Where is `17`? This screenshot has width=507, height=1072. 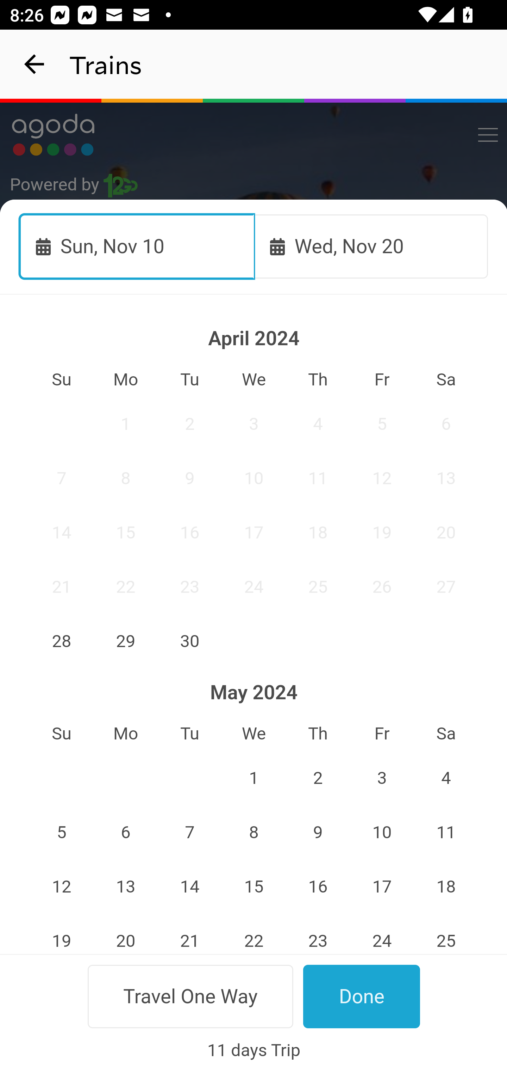 17 is located at coordinates (382, 887).